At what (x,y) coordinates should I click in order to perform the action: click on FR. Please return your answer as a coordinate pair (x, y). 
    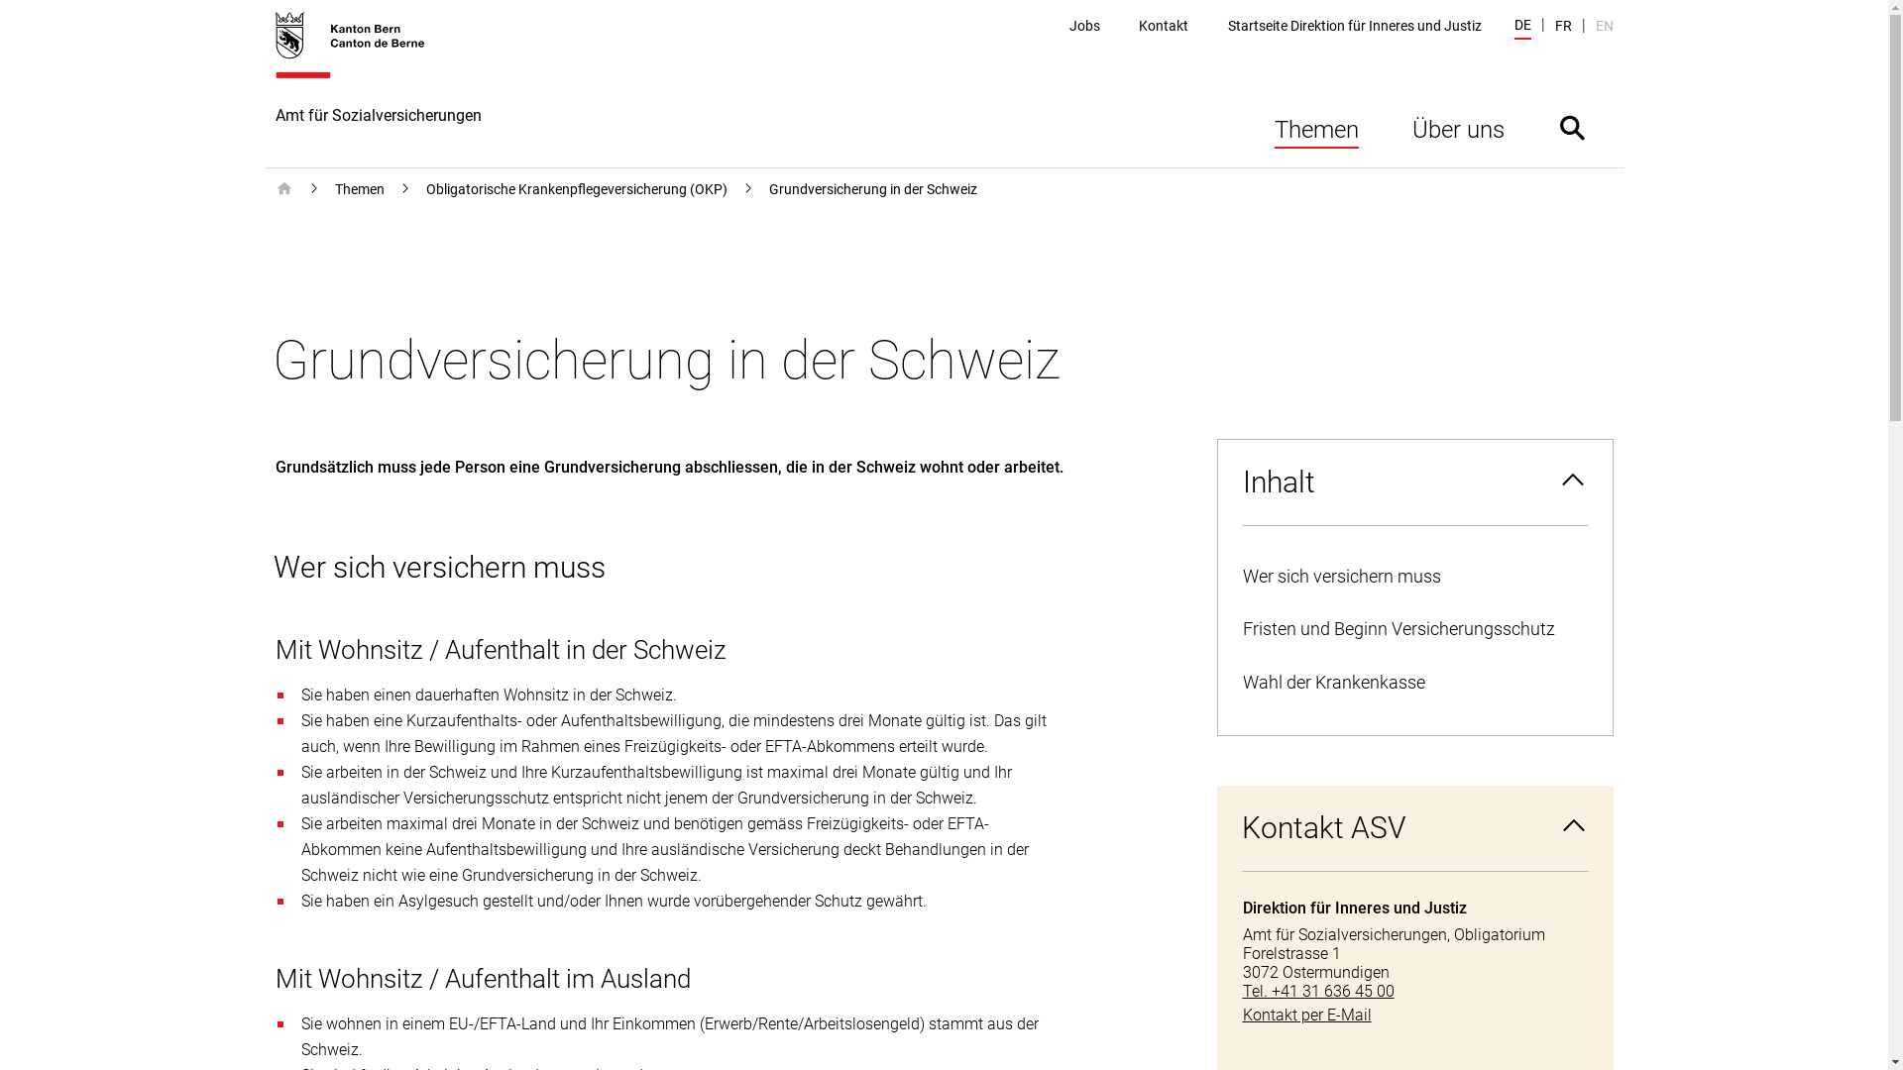
    Looking at the image, I should click on (1562, 26).